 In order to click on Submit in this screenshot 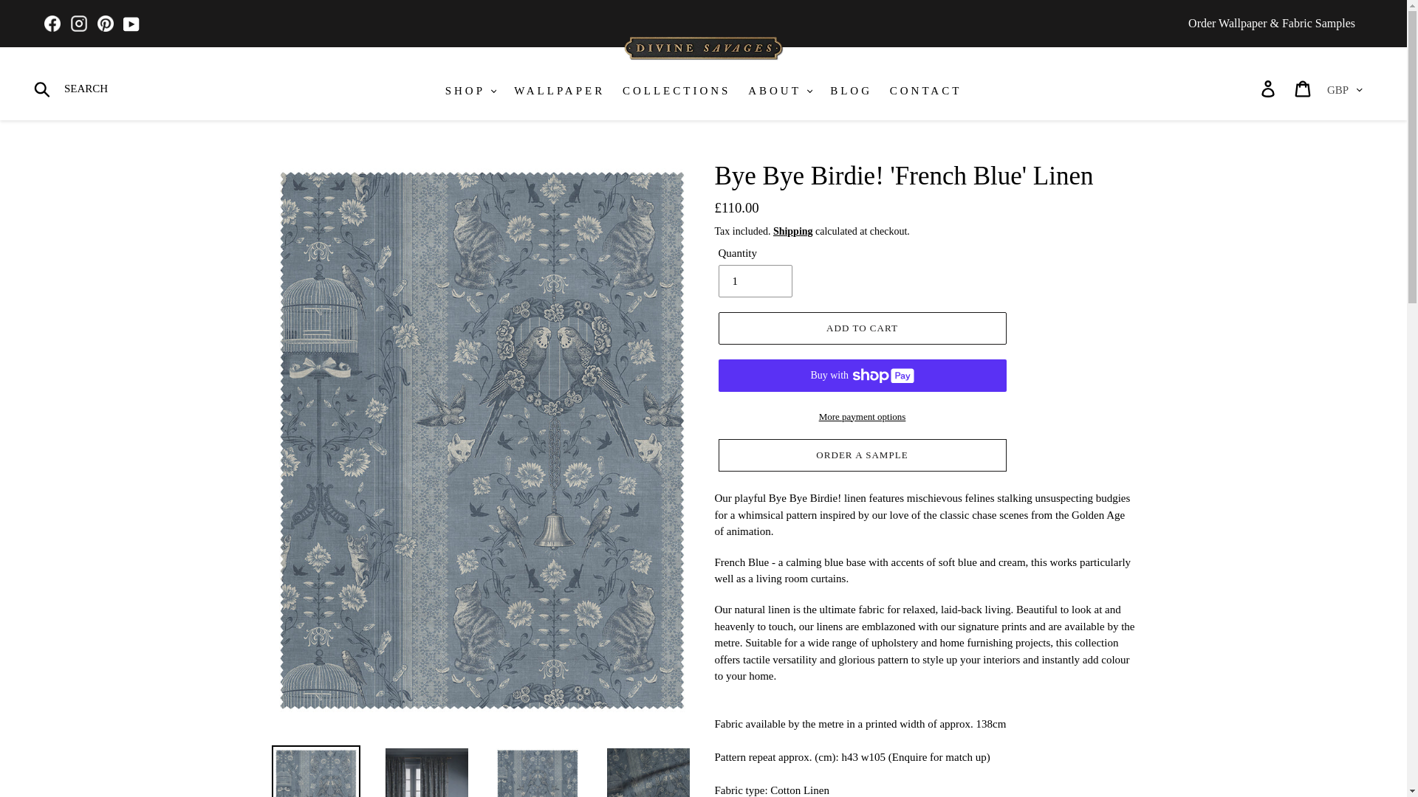, I will do `click(43, 89)`.